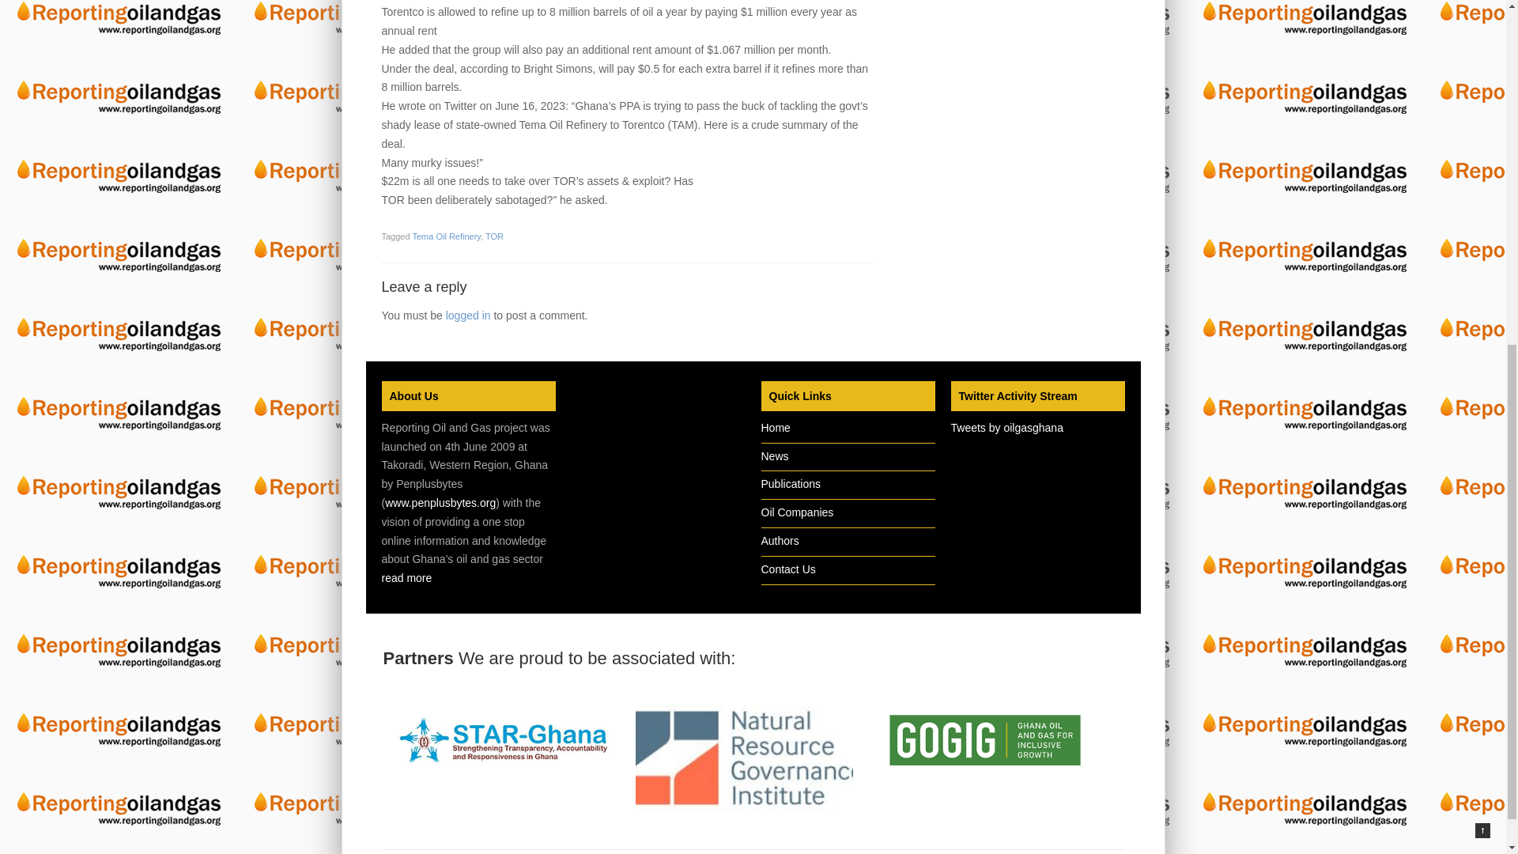 The height and width of the screenshot is (854, 1518). Describe the element at coordinates (440, 502) in the screenshot. I see `www.penplusbytes.org` at that location.